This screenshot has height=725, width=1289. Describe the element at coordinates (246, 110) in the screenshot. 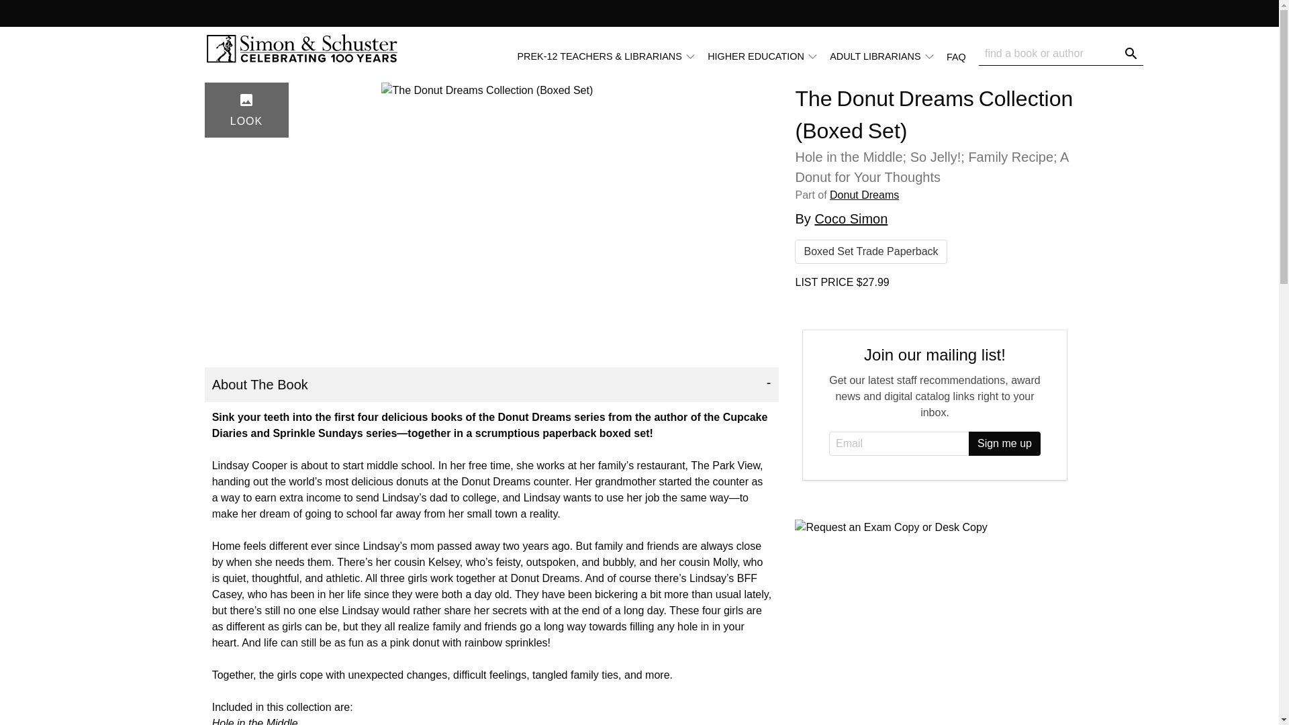

I see `LOOK` at that location.